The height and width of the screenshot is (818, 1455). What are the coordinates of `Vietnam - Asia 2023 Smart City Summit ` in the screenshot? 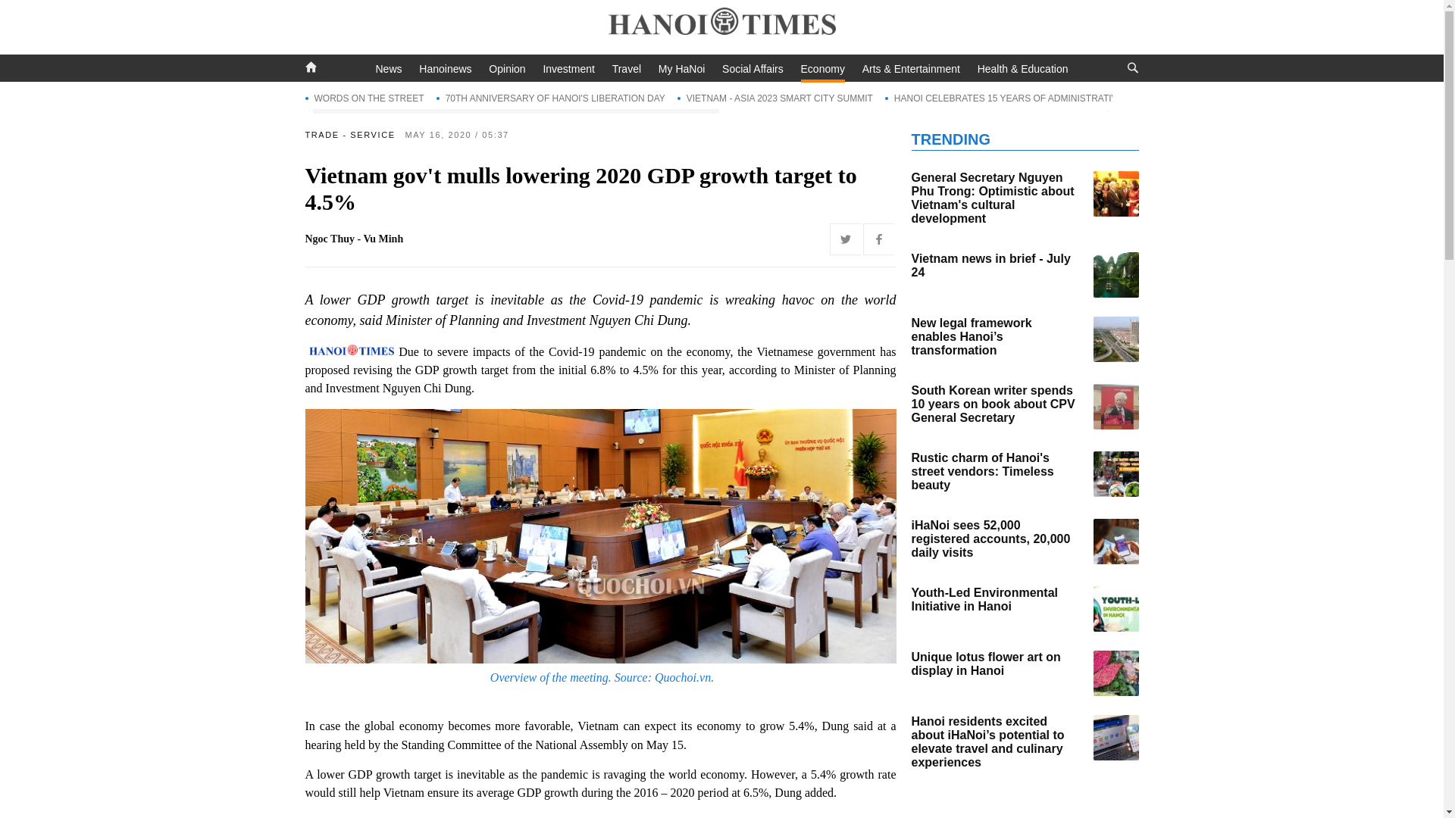 It's located at (775, 98).